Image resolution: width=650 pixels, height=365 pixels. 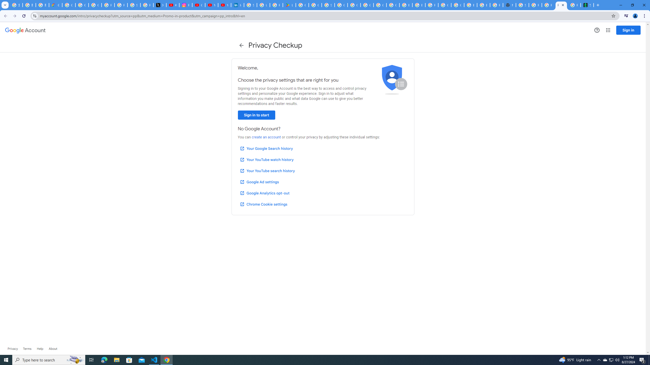 What do you see at coordinates (25, 30) in the screenshot?
I see `Google Account settings` at bounding box center [25, 30].